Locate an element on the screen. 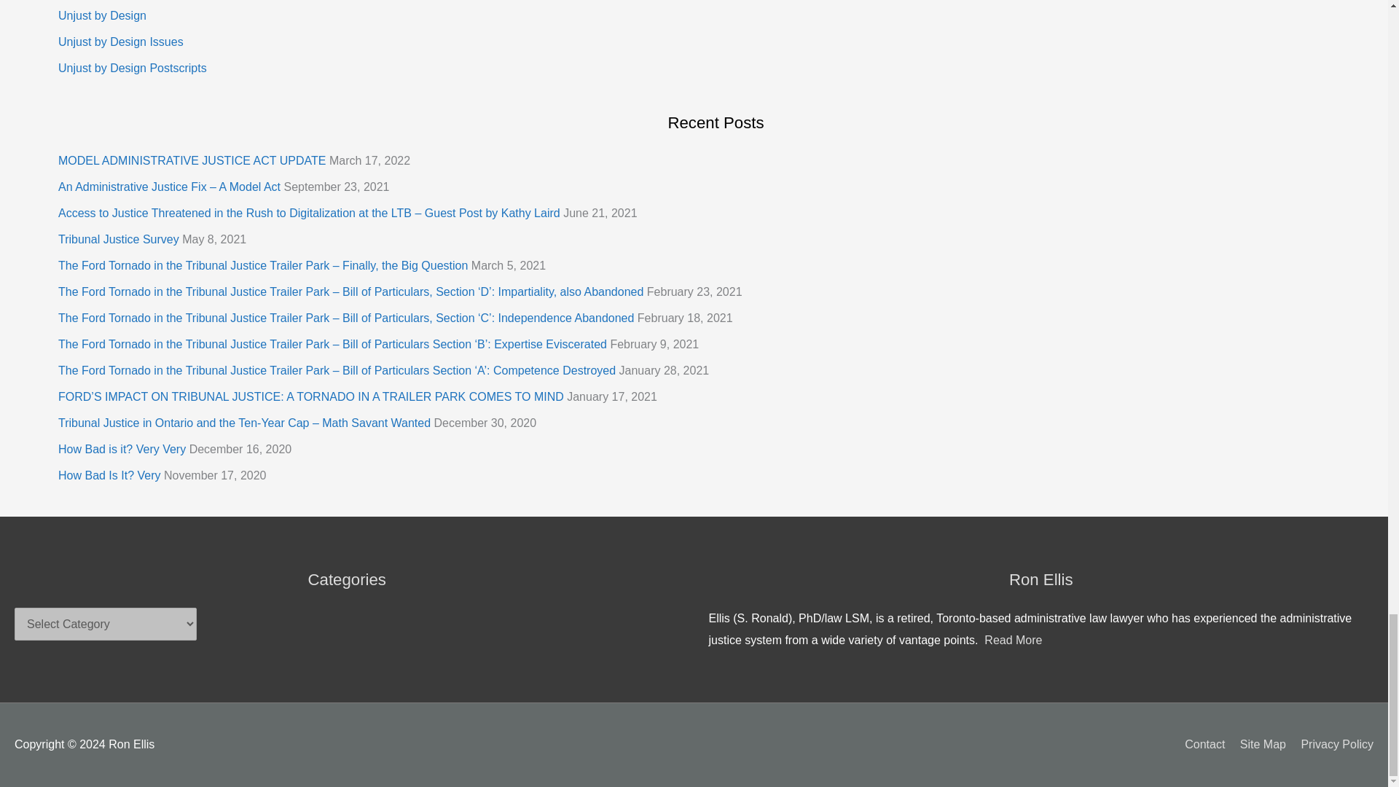 This screenshot has width=1399, height=787. Unjust by Design Issues is located at coordinates (121, 41).